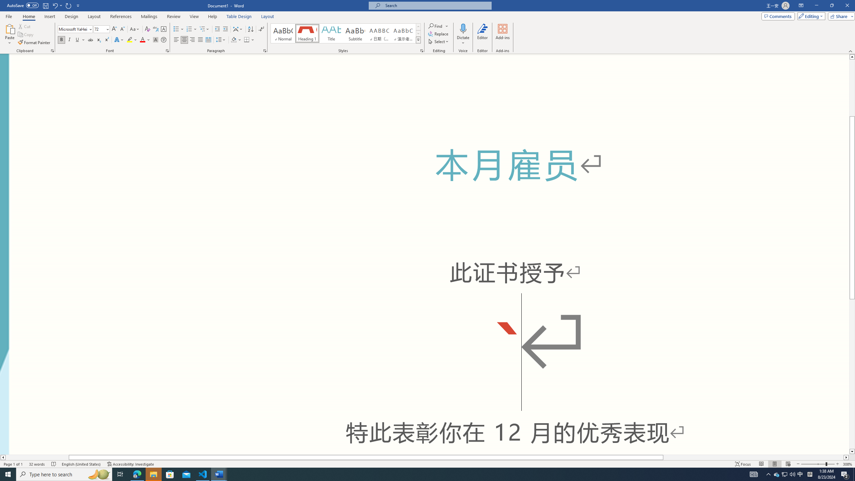  What do you see at coordinates (156, 29) in the screenshot?
I see `Phonetic Guide...` at bounding box center [156, 29].